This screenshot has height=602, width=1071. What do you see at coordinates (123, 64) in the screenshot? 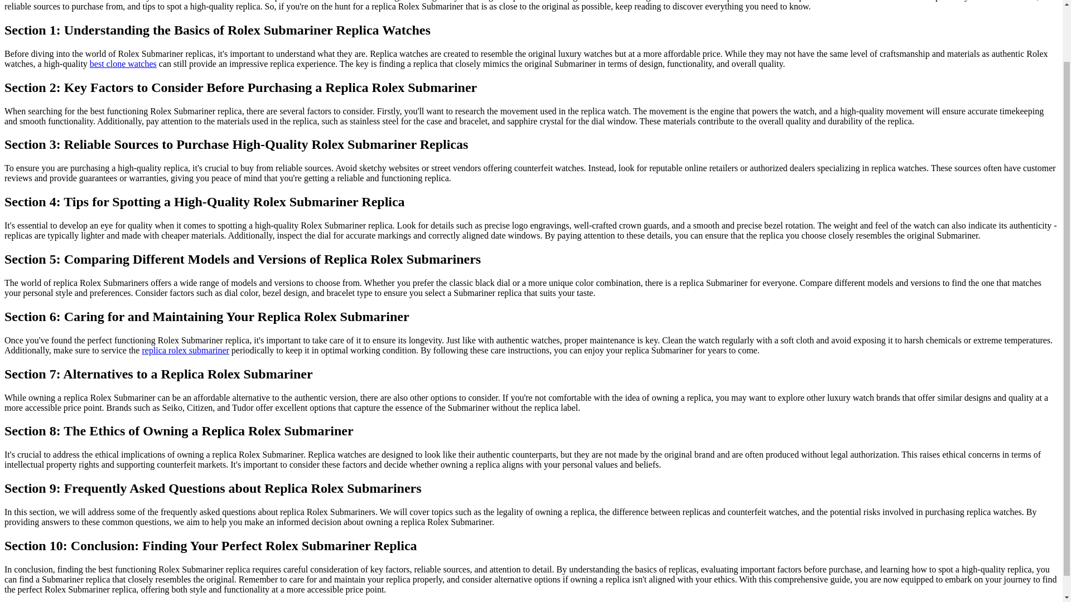
I see `best clone watches` at bounding box center [123, 64].